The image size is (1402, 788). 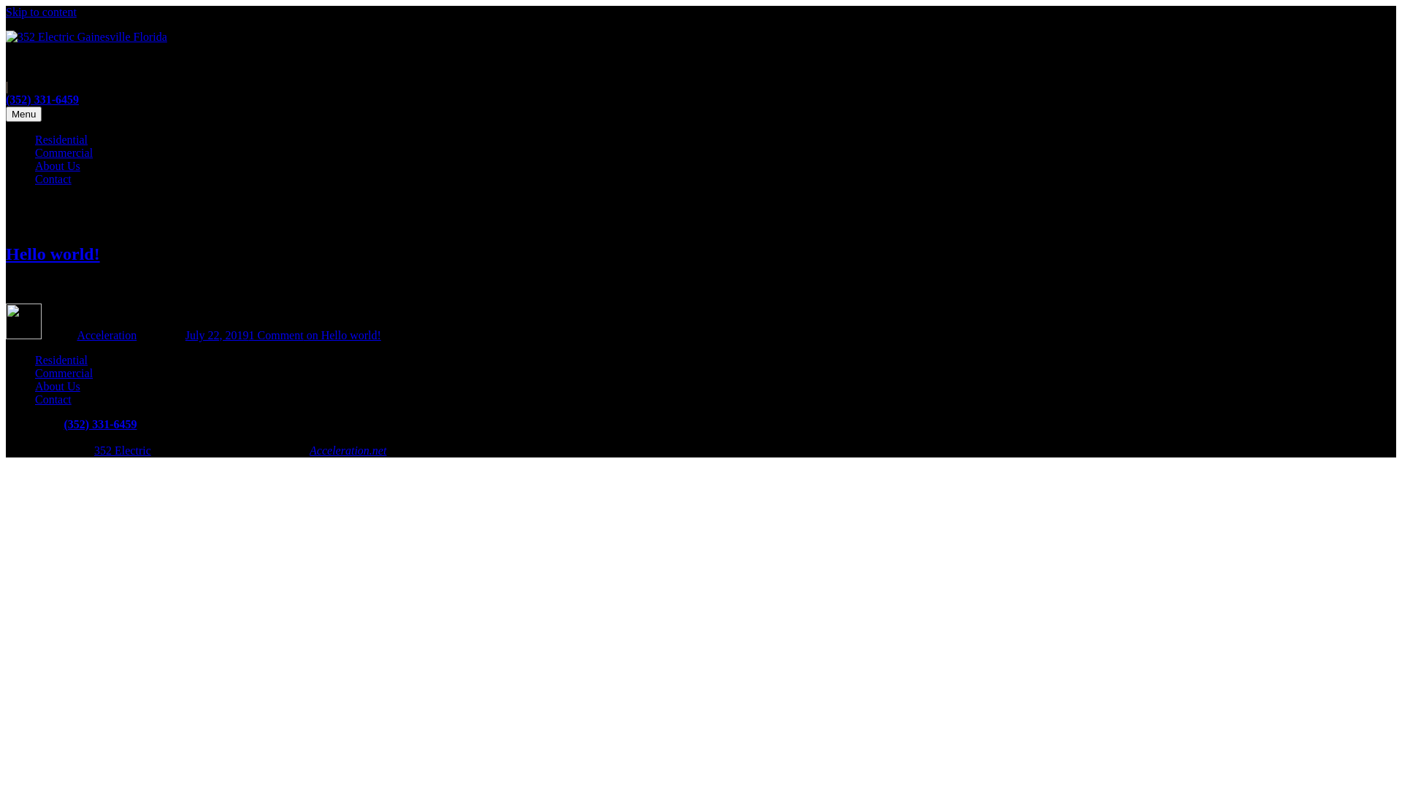 What do you see at coordinates (100, 425) in the screenshot?
I see `(352) 331-6459` at bounding box center [100, 425].